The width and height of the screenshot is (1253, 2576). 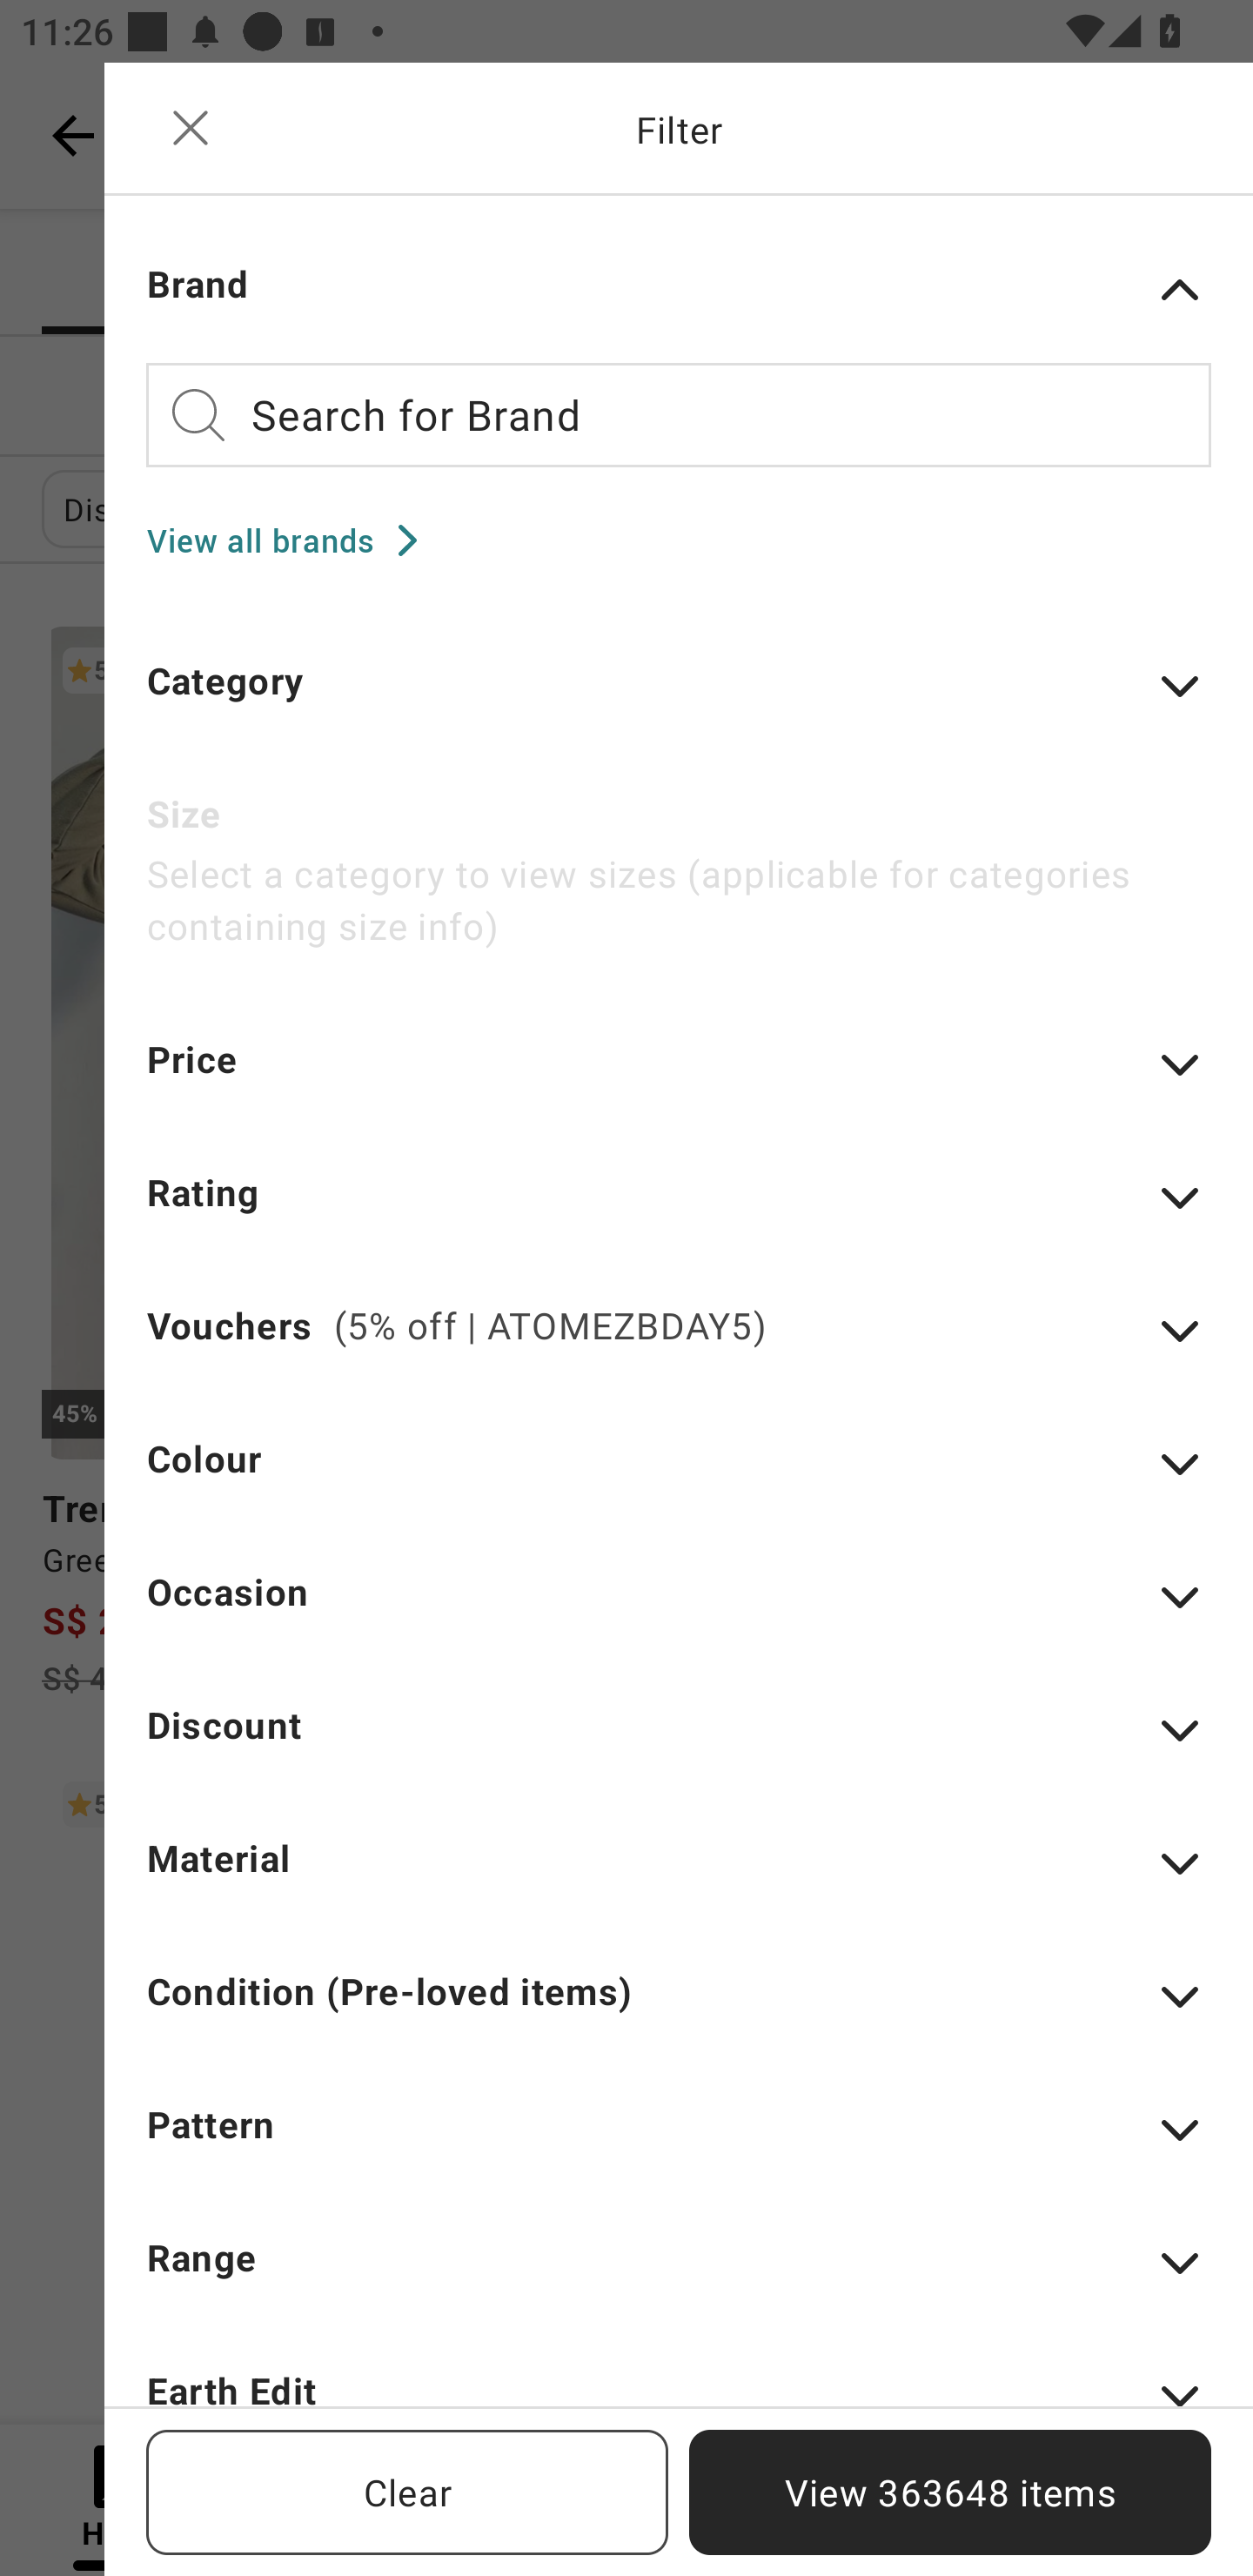 I want to click on Colour, so click(x=679, y=1478).